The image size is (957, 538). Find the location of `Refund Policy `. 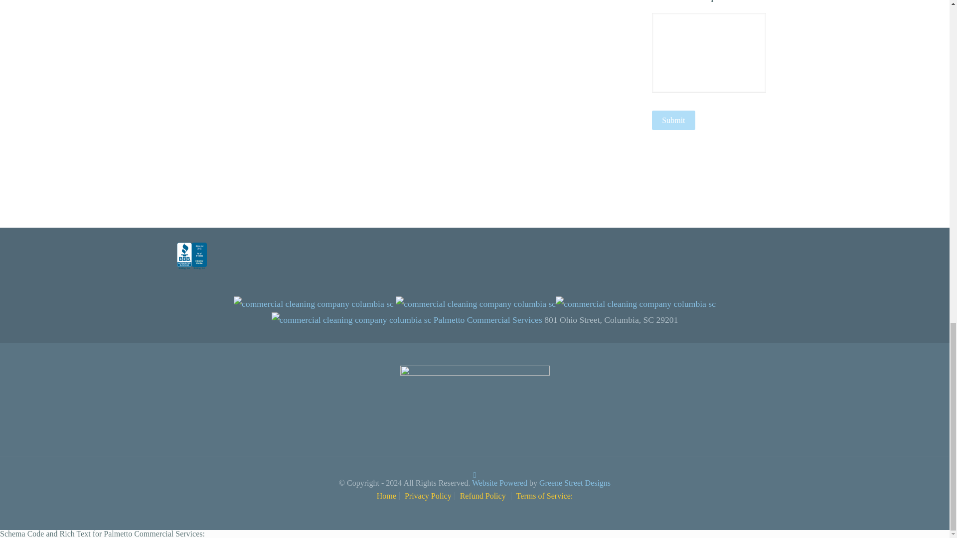

Refund Policy  is located at coordinates (484, 496).